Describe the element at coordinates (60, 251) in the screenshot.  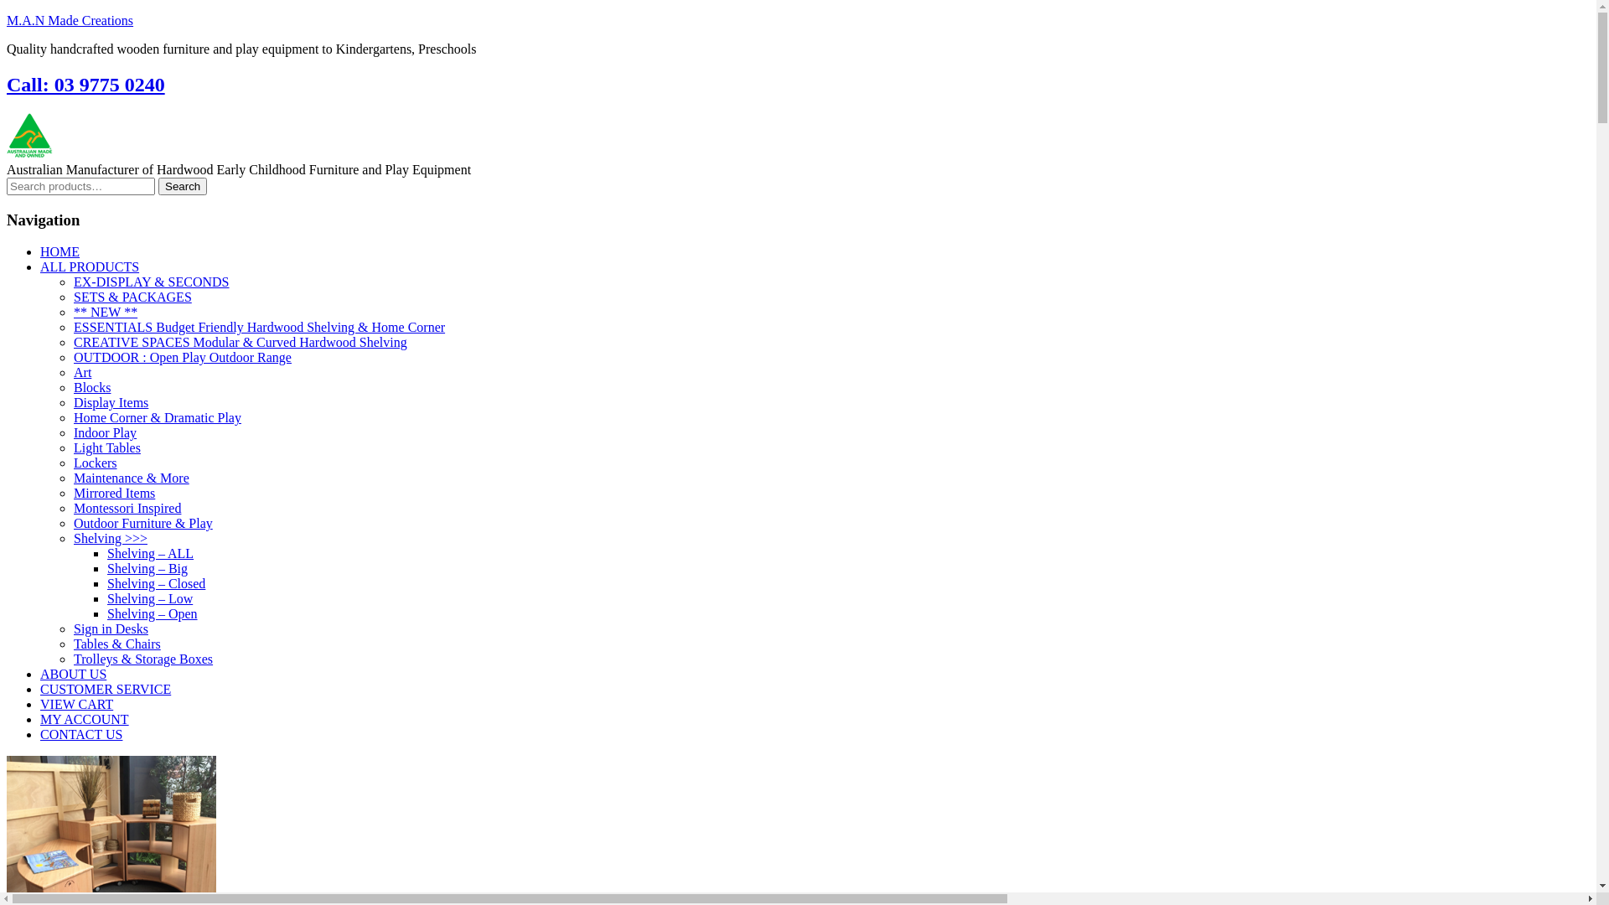
I see `HOME` at that location.